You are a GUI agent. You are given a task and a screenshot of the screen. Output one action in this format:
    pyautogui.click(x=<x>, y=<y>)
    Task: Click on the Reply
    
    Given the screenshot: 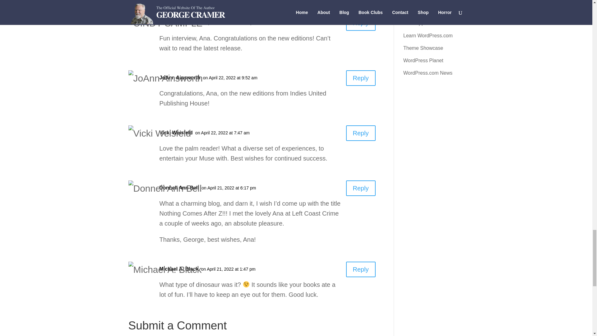 What is the action you would take?
    pyautogui.click(x=361, y=188)
    